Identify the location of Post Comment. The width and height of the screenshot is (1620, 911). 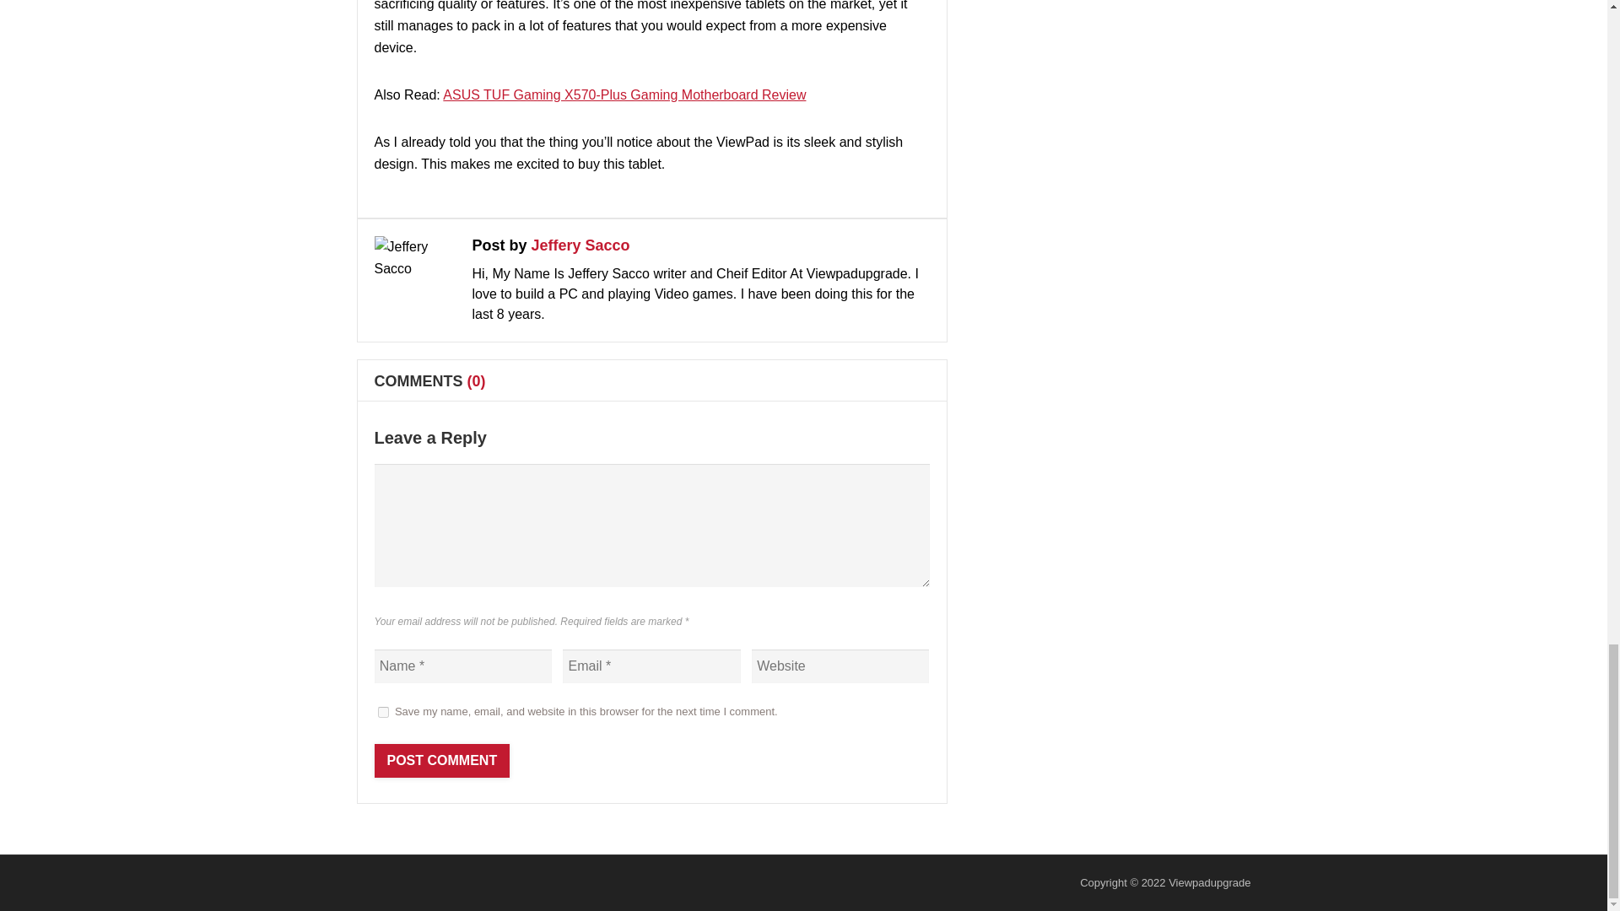
(442, 761).